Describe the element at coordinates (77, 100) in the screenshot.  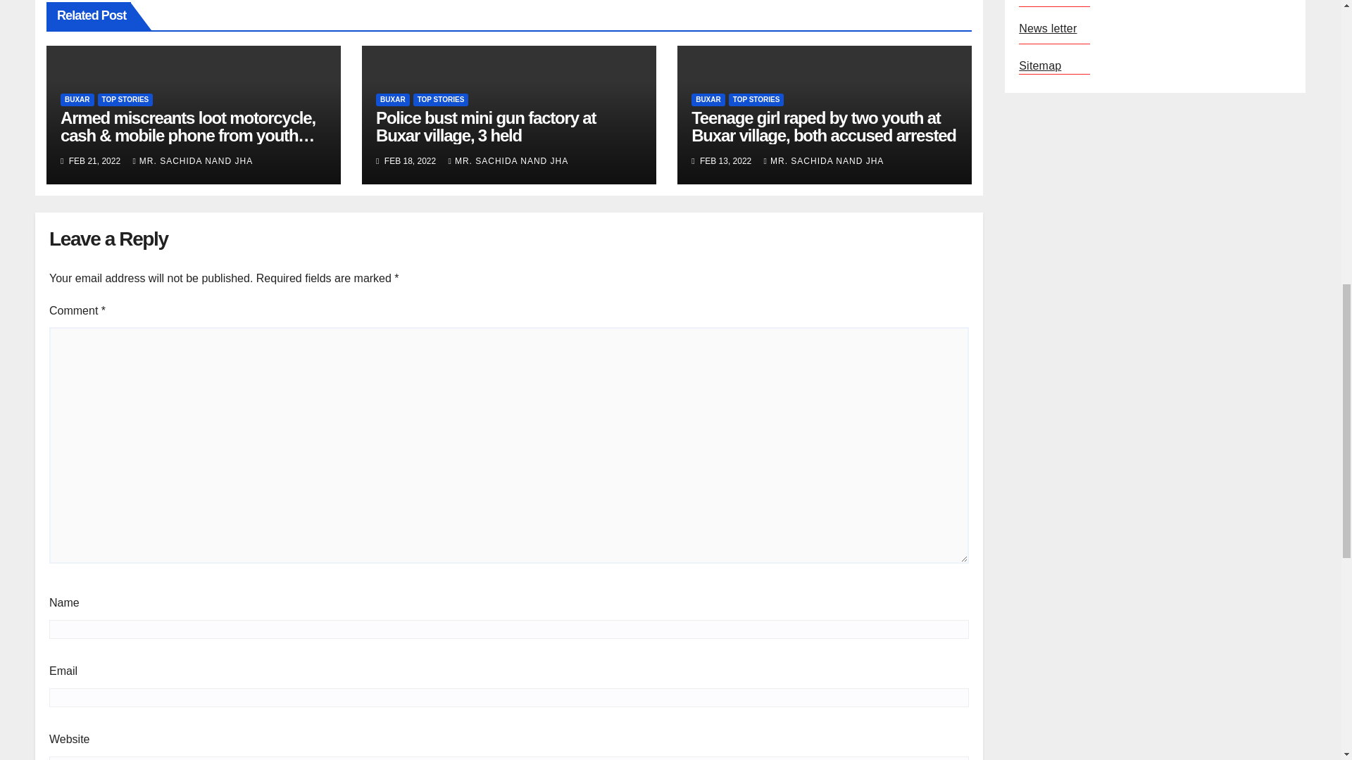
I see `BUXAR` at that location.